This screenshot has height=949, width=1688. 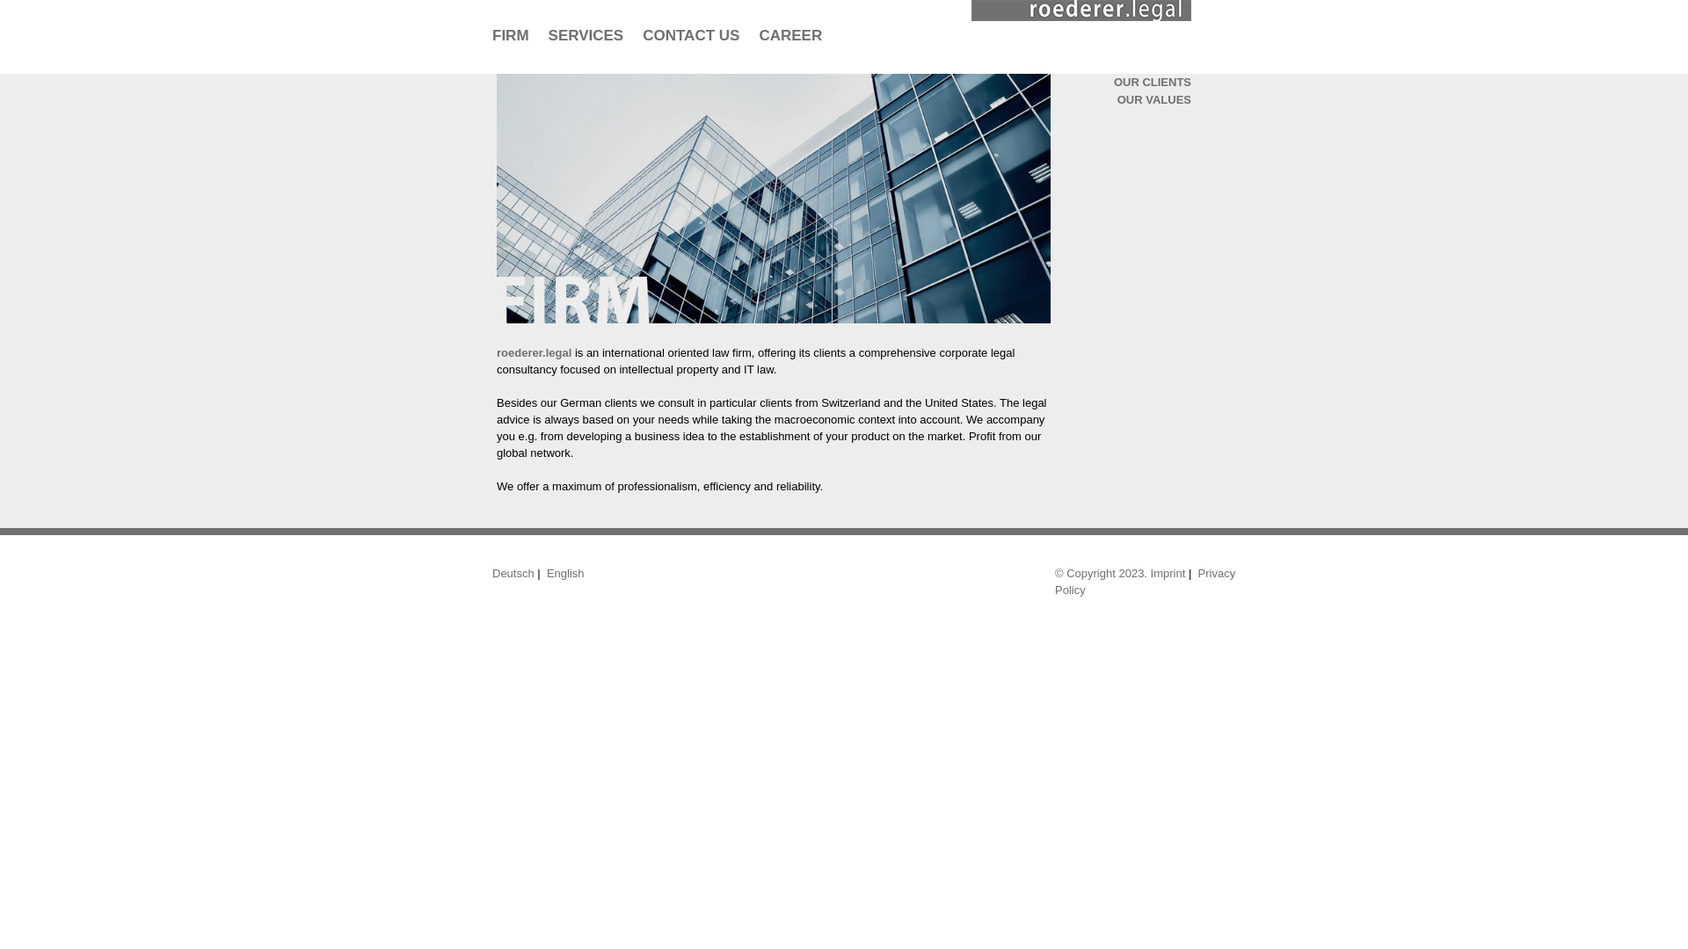 I want to click on OUR CLIENTS, so click(x=1153, y=83).